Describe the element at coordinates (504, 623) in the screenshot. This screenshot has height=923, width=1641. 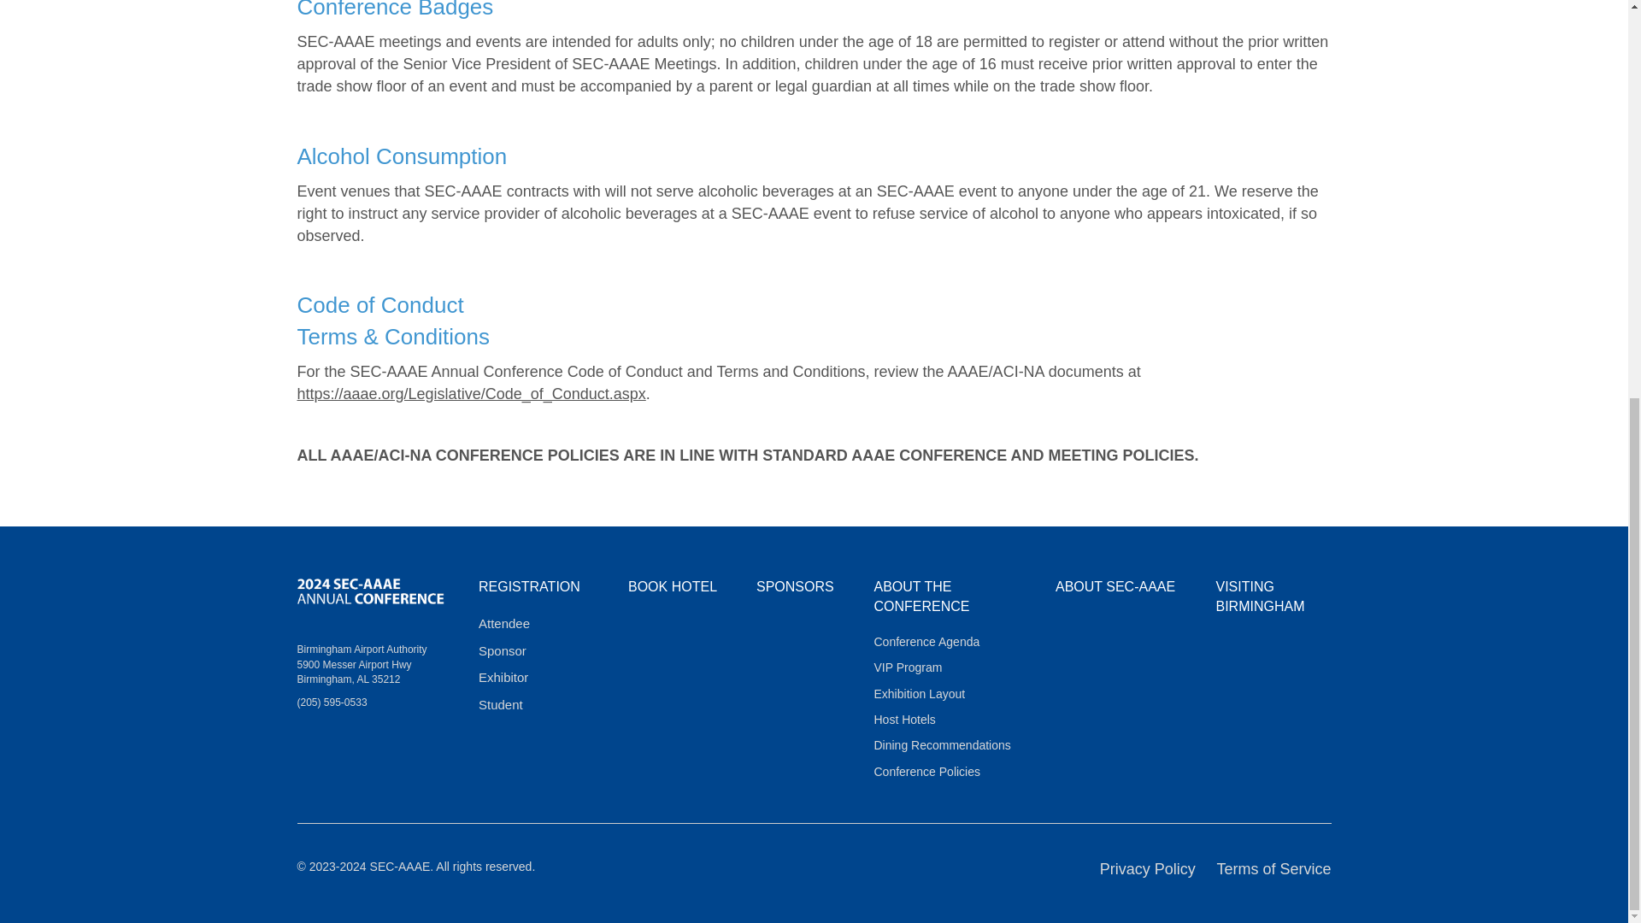
I see `Attendee` at that location.